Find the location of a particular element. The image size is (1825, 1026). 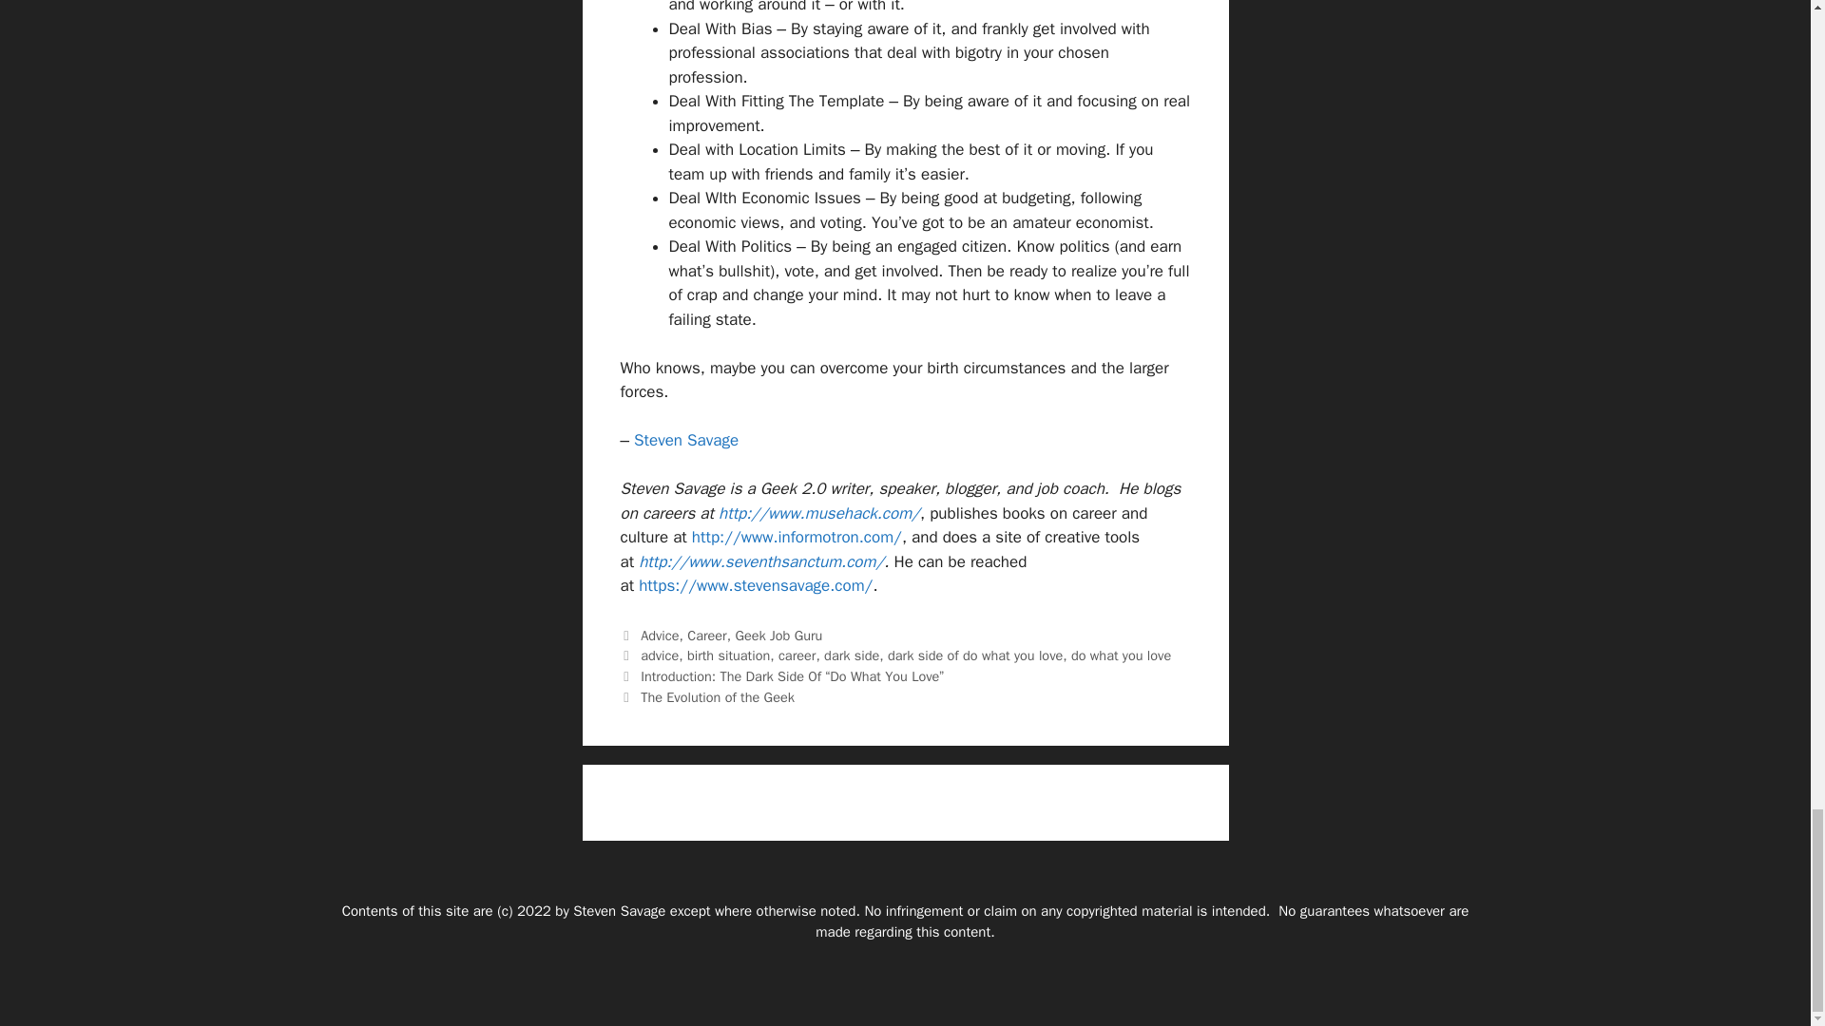

dark side of do what you love is located at coordinates (974, 655).